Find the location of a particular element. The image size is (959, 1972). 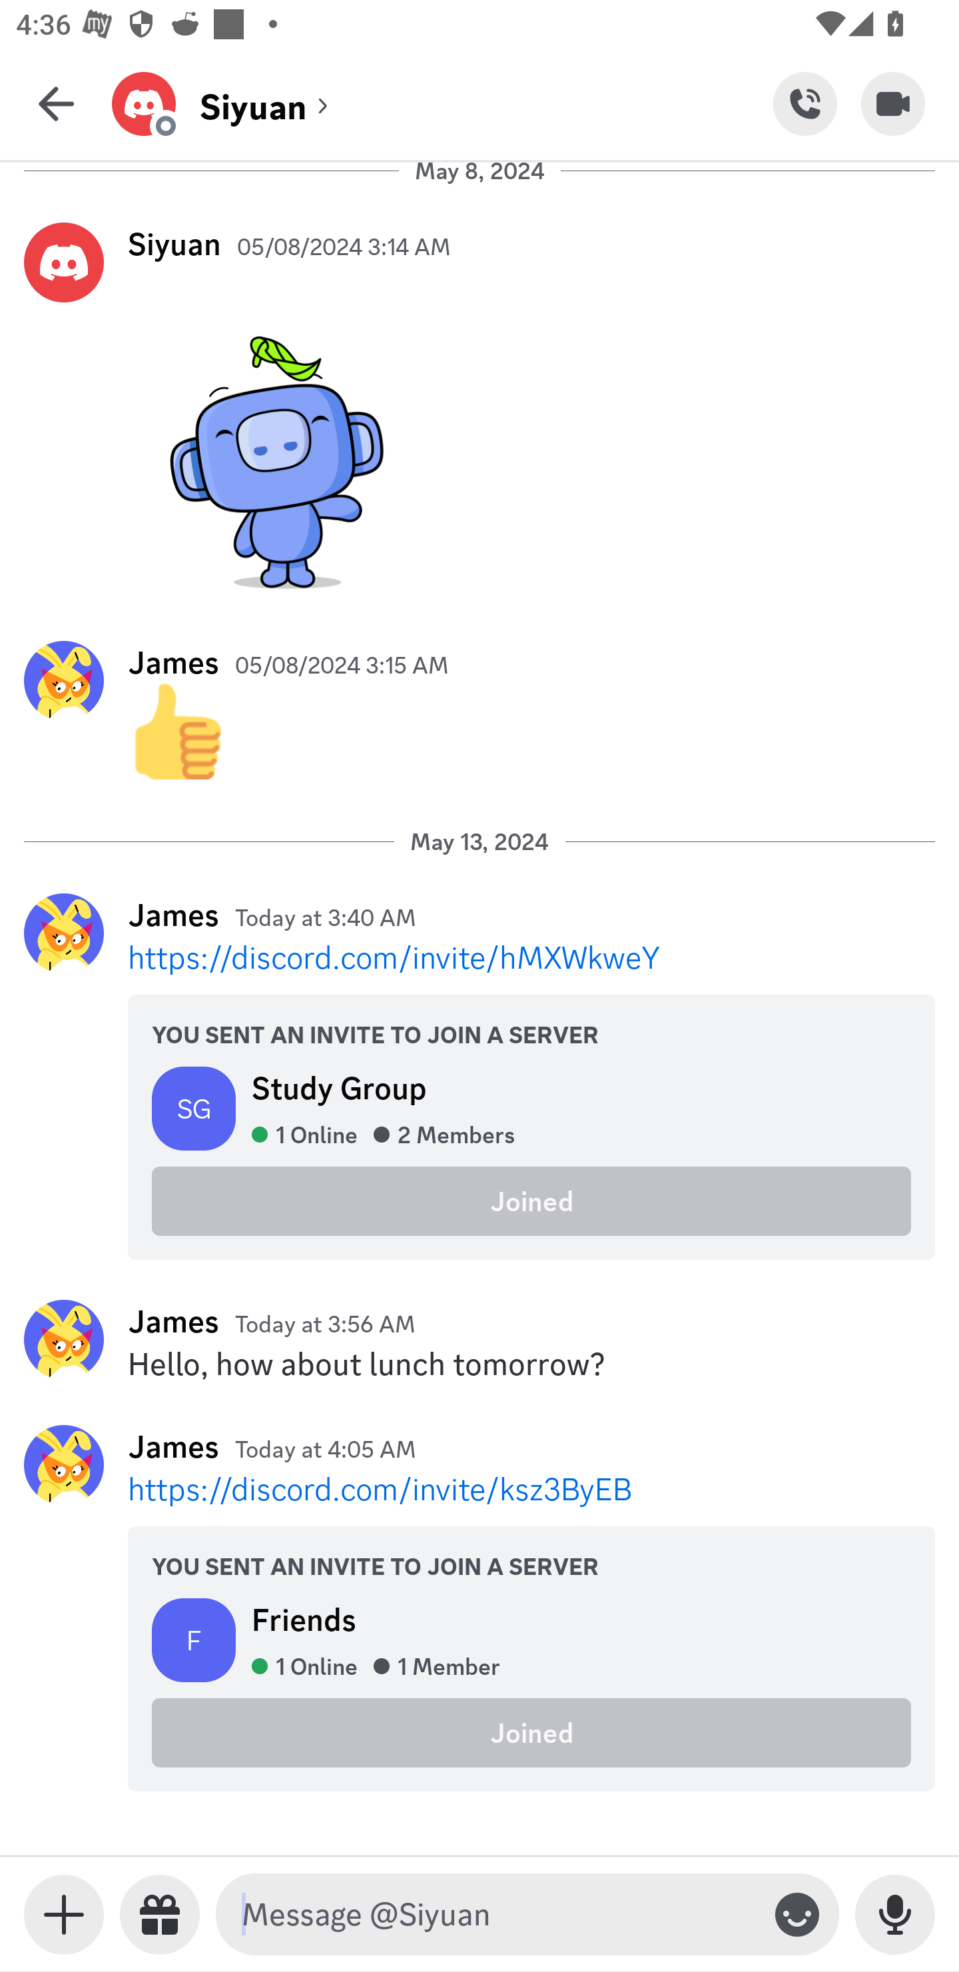

Siyuan is located at coordinates (174, 243).